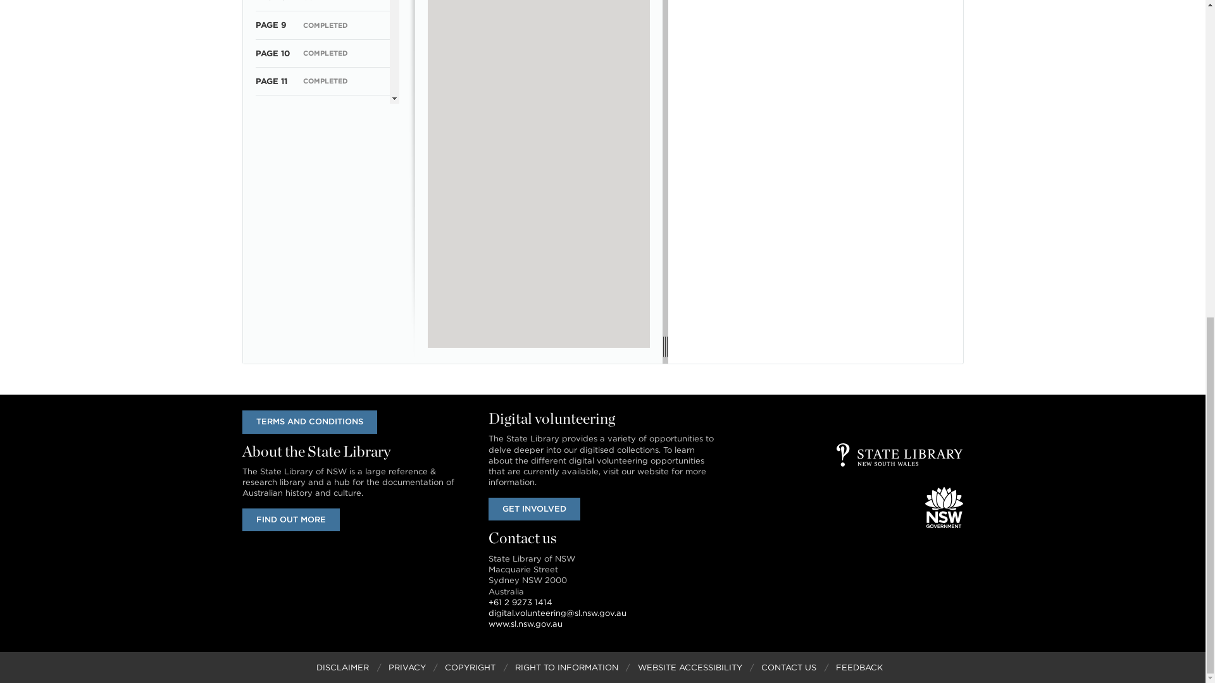 Image resolution: width=1215 pixels, height=683 pixels. I want to click on PAGE 25, so click(273, 473).